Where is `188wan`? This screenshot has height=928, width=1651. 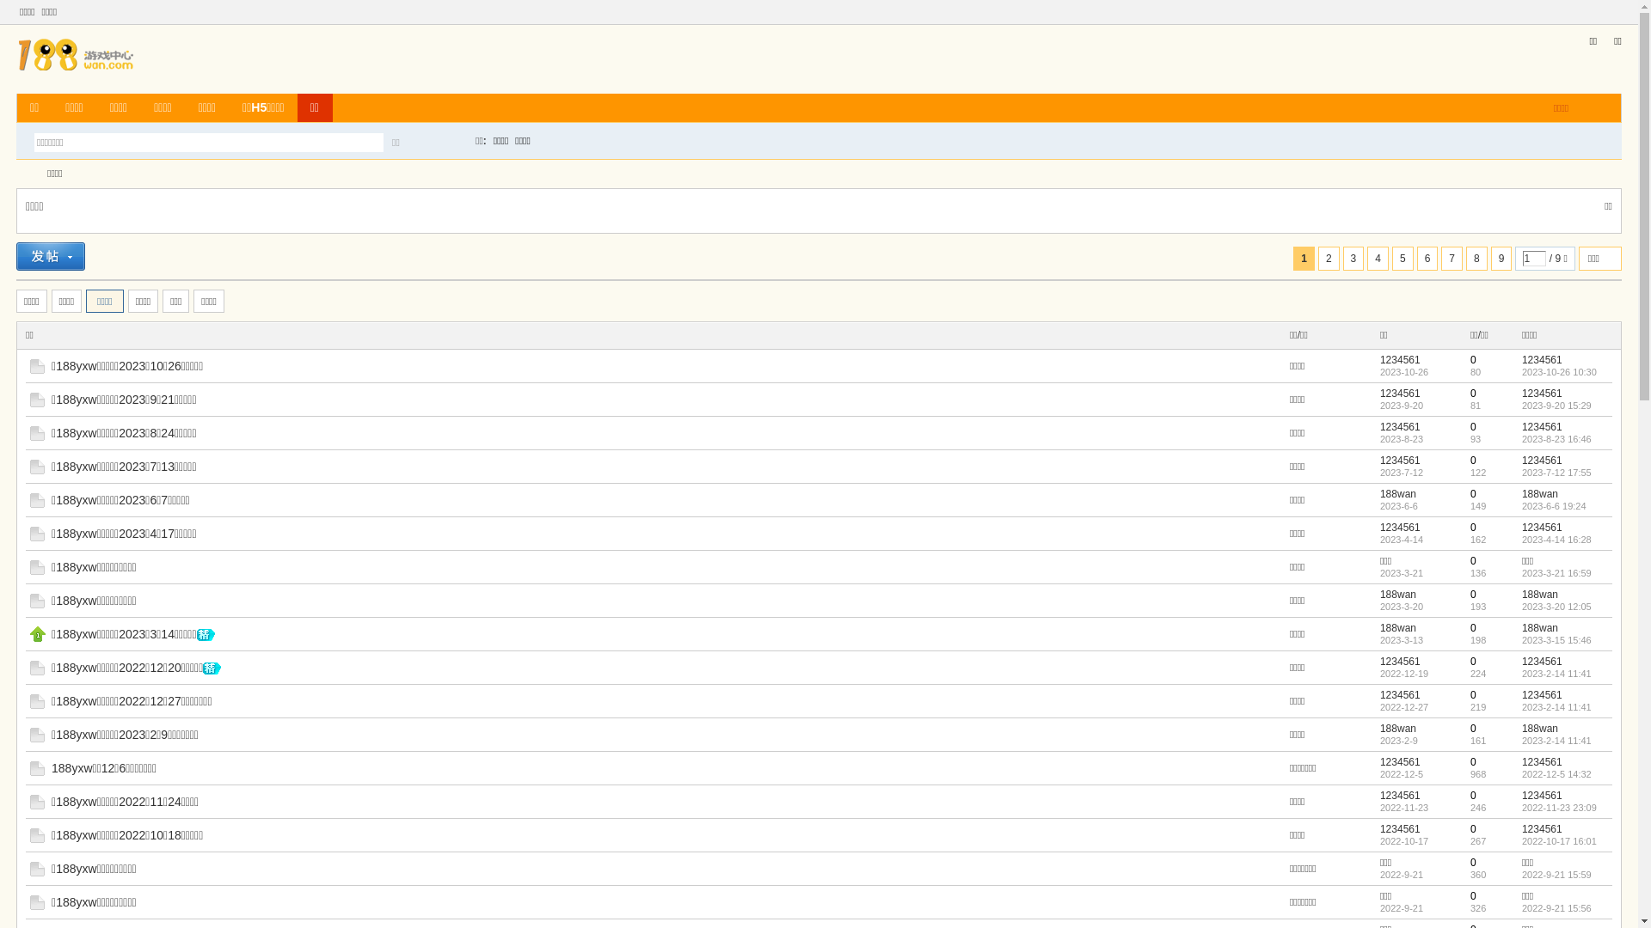 188wan is located at coordinates (1398, 494).